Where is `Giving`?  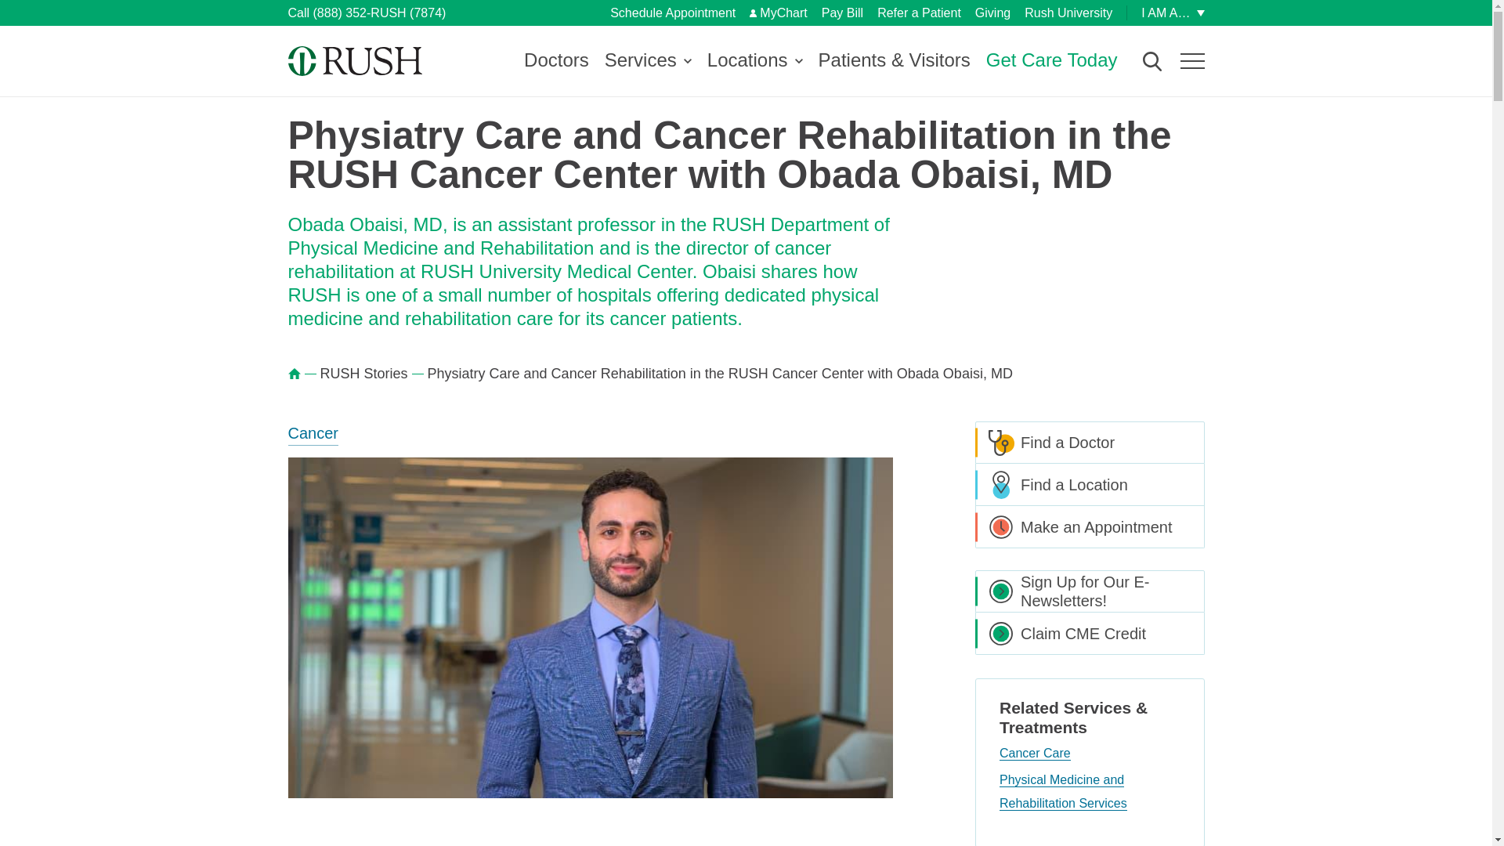
Giving is located at coordinates (992, 13).